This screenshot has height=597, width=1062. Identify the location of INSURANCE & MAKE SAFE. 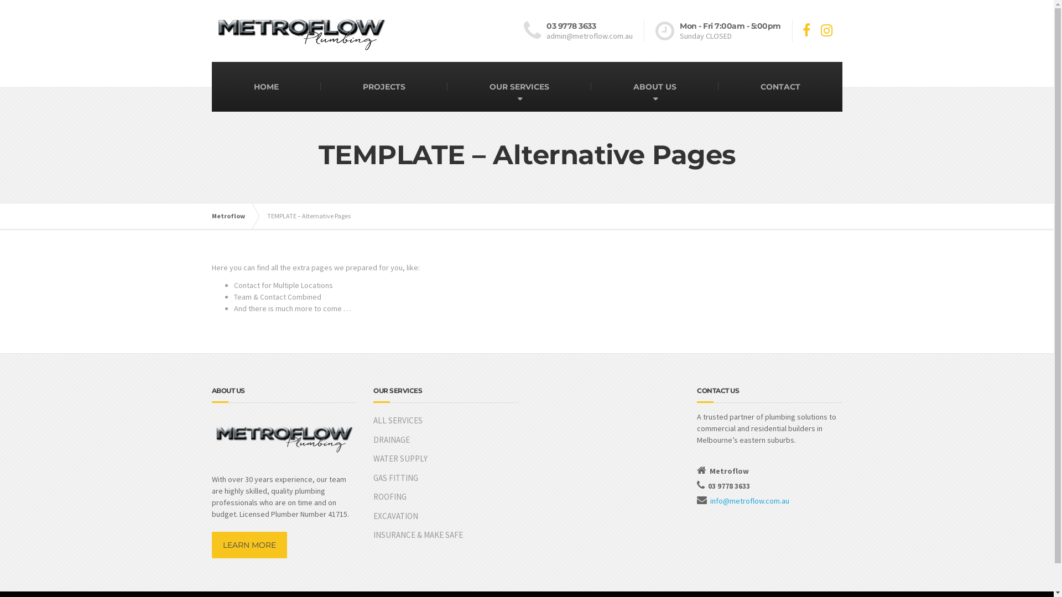
(446, 535).